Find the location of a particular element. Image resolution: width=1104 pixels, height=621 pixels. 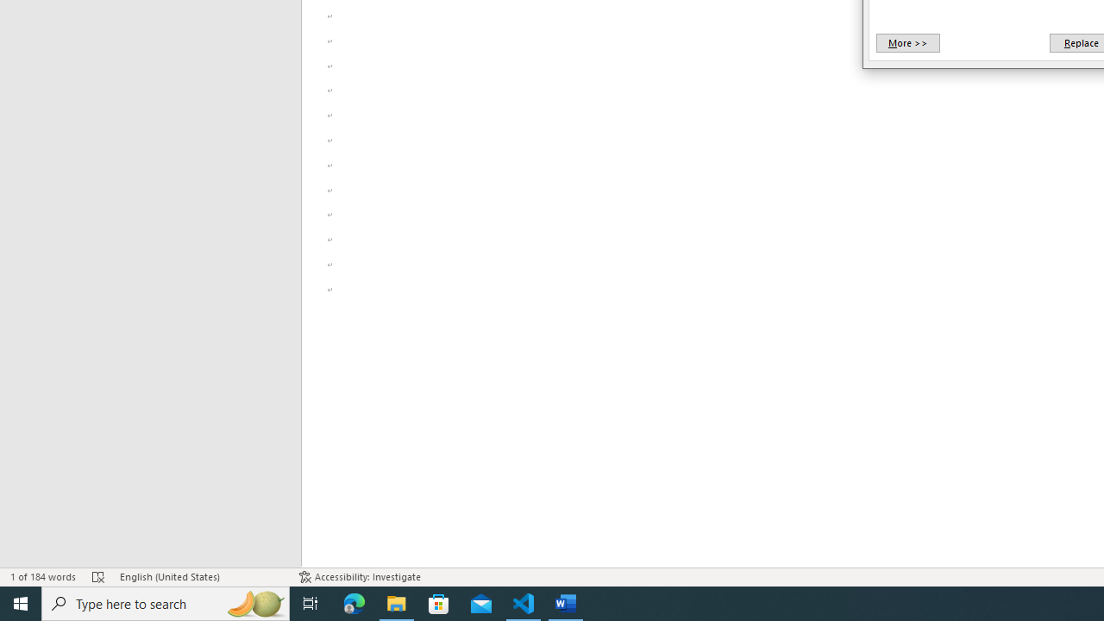

Task View is located at coordinates (310, 604).